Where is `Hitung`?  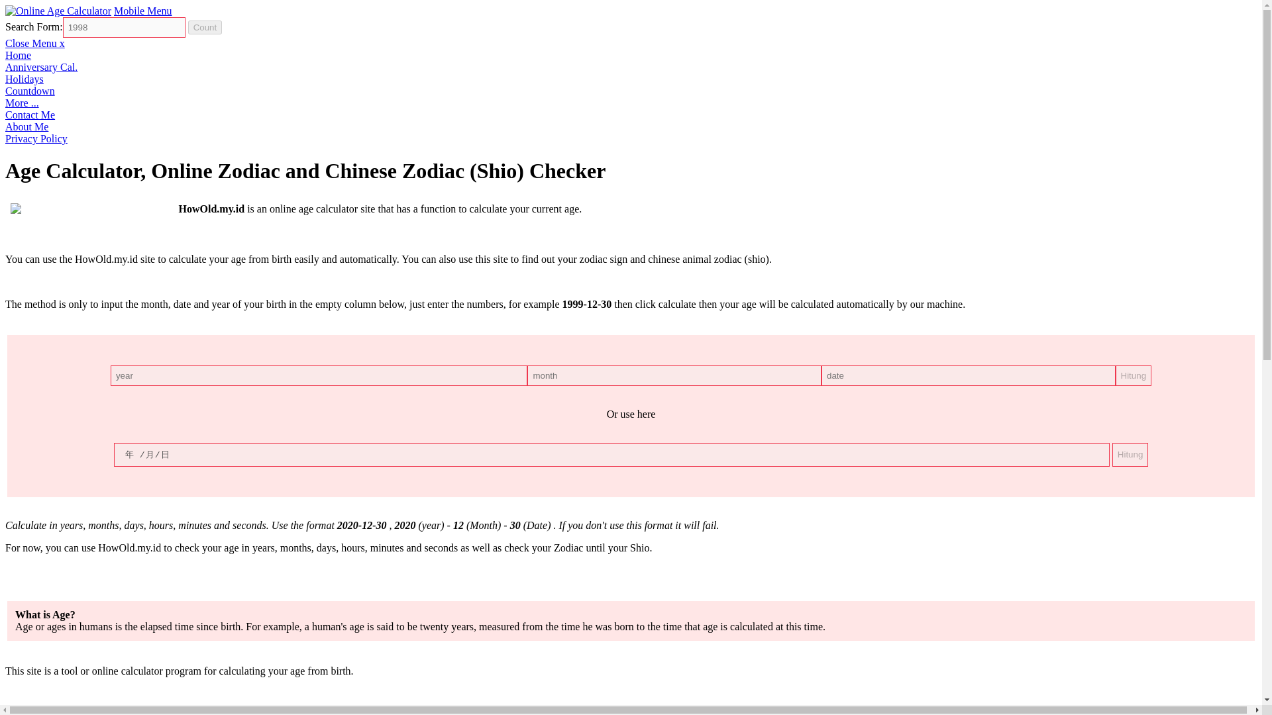 Hitung is located at coordinates (1134, 375).